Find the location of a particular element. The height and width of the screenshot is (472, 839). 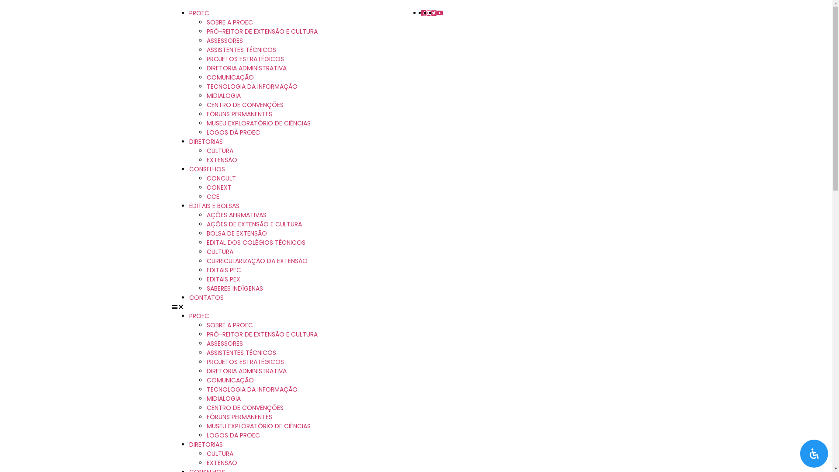

ASSESSORES is located at coordinates (225, 41).